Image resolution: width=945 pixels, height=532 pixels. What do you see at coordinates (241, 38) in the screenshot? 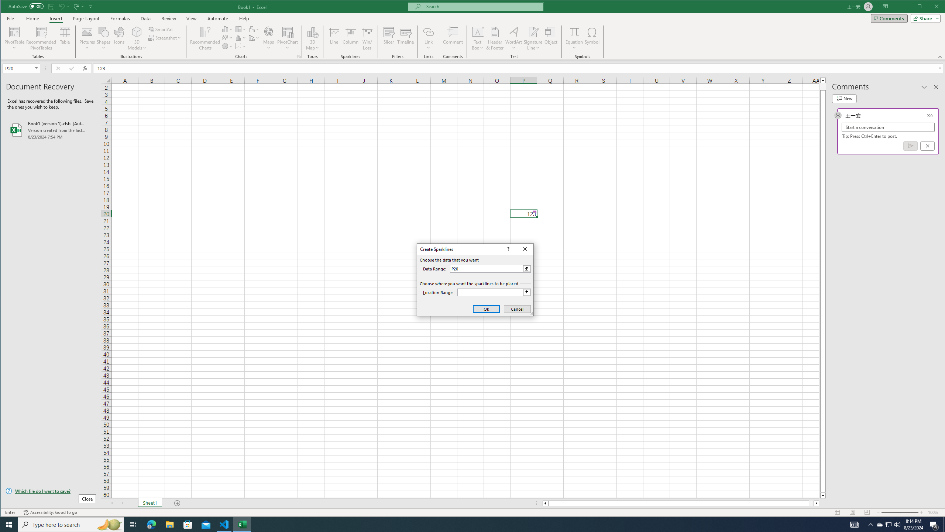
I see `Insert Statistic Chart` at bounding box center [241, 38].